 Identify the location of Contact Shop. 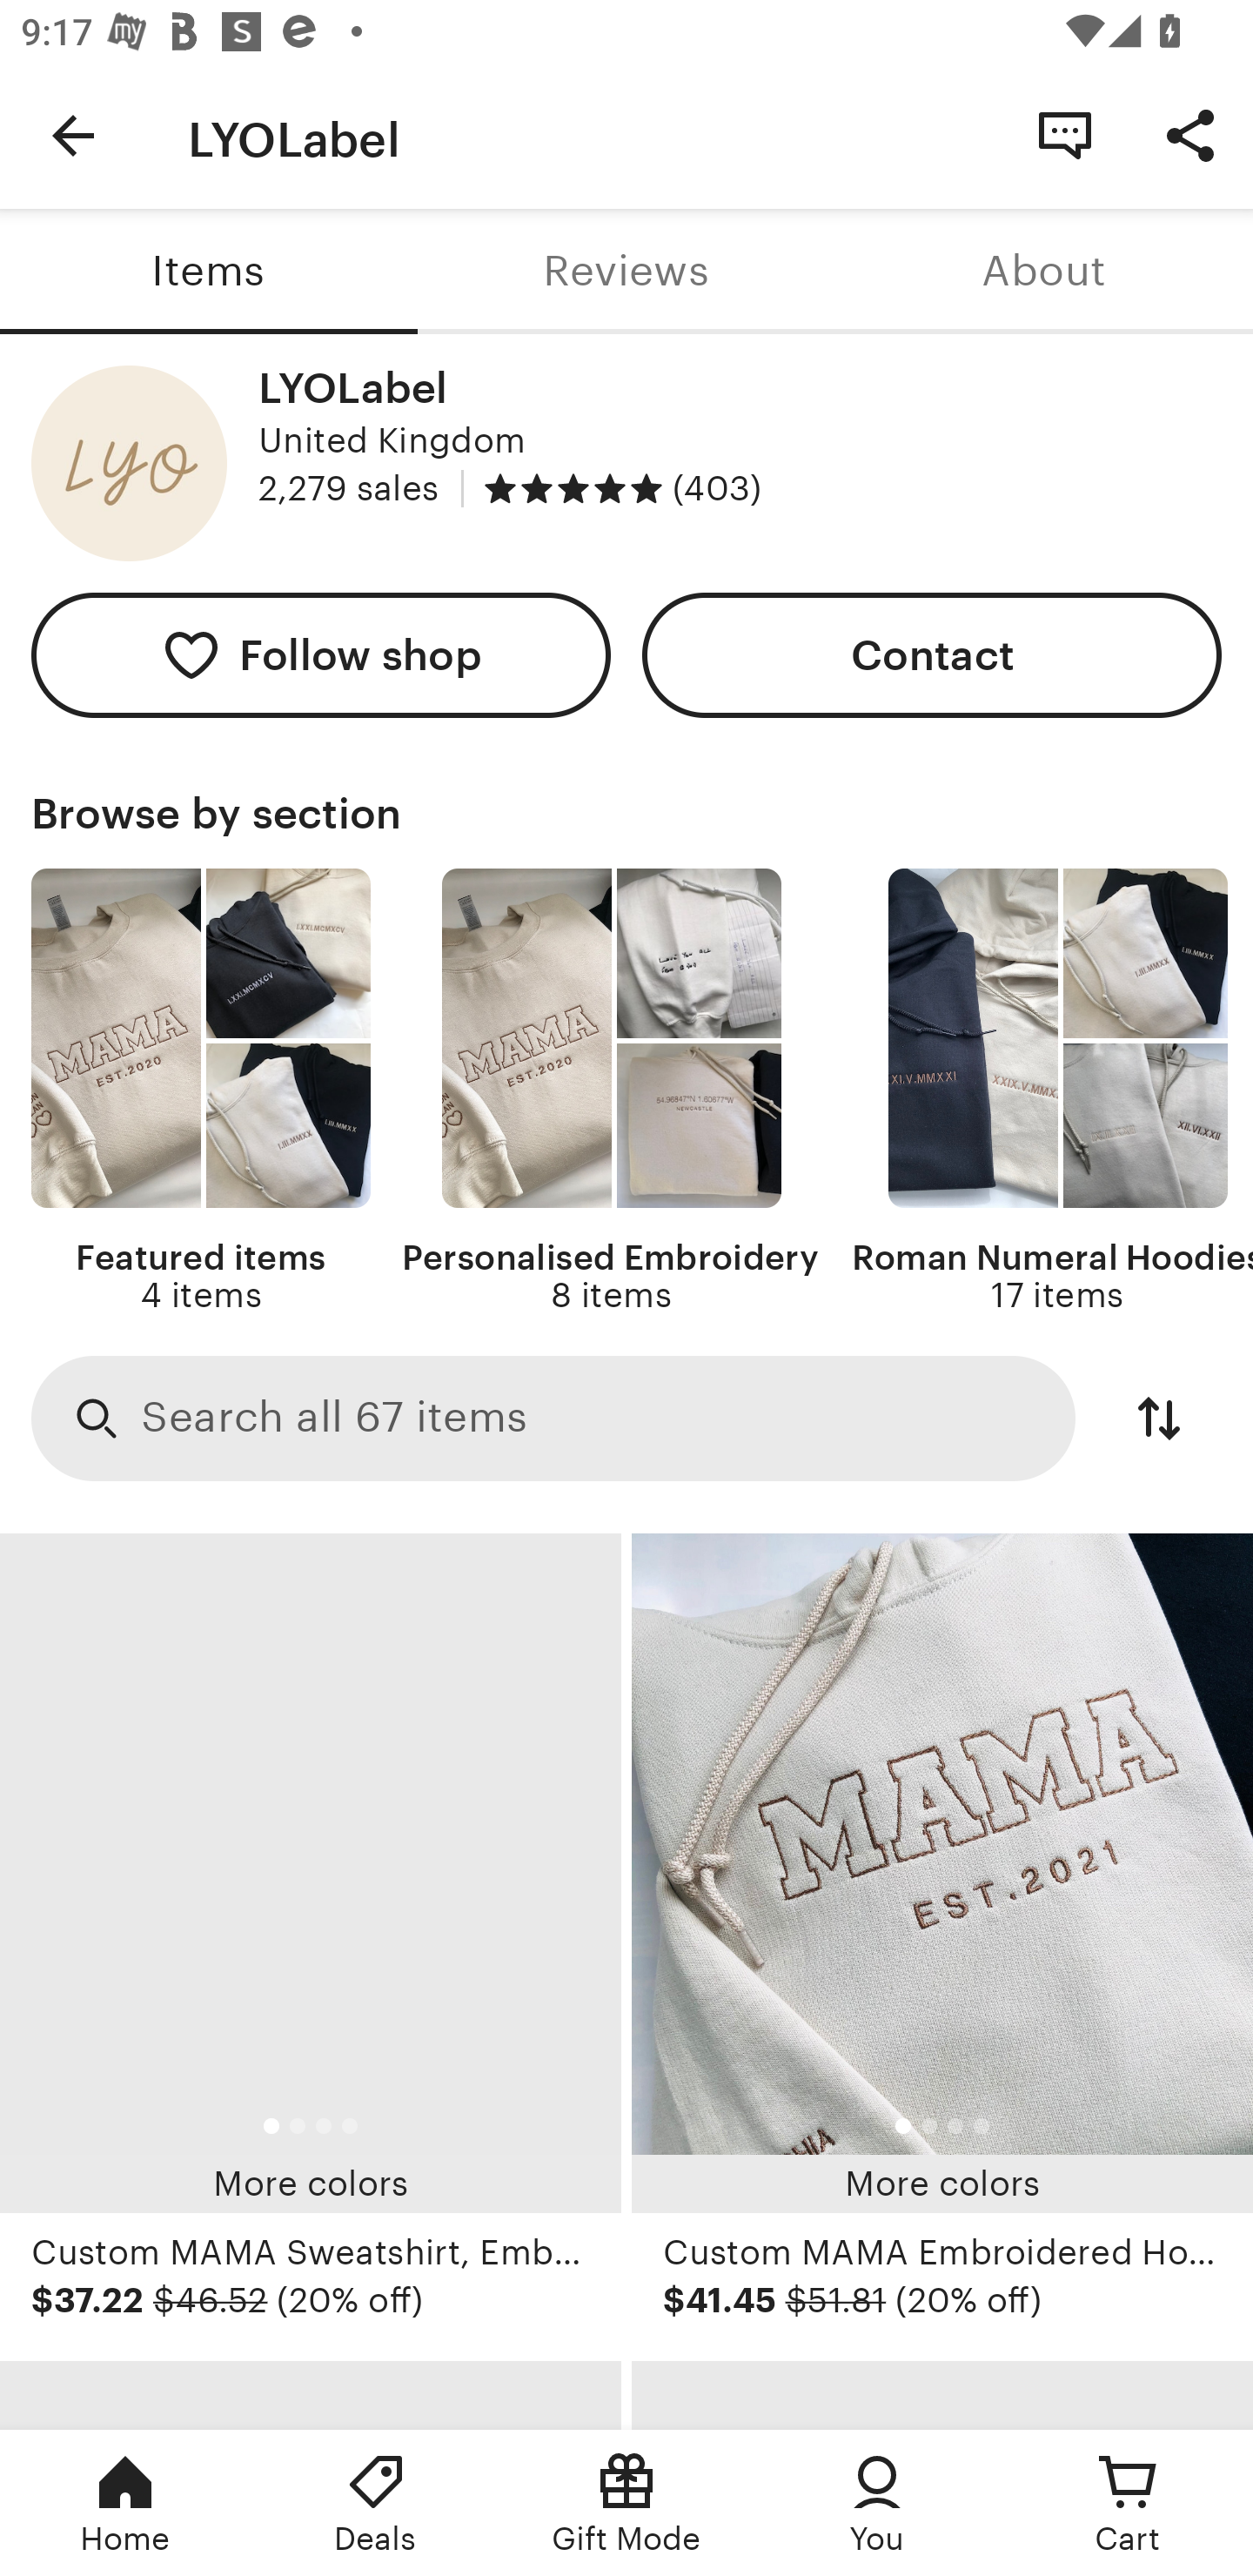
(1065, 134).